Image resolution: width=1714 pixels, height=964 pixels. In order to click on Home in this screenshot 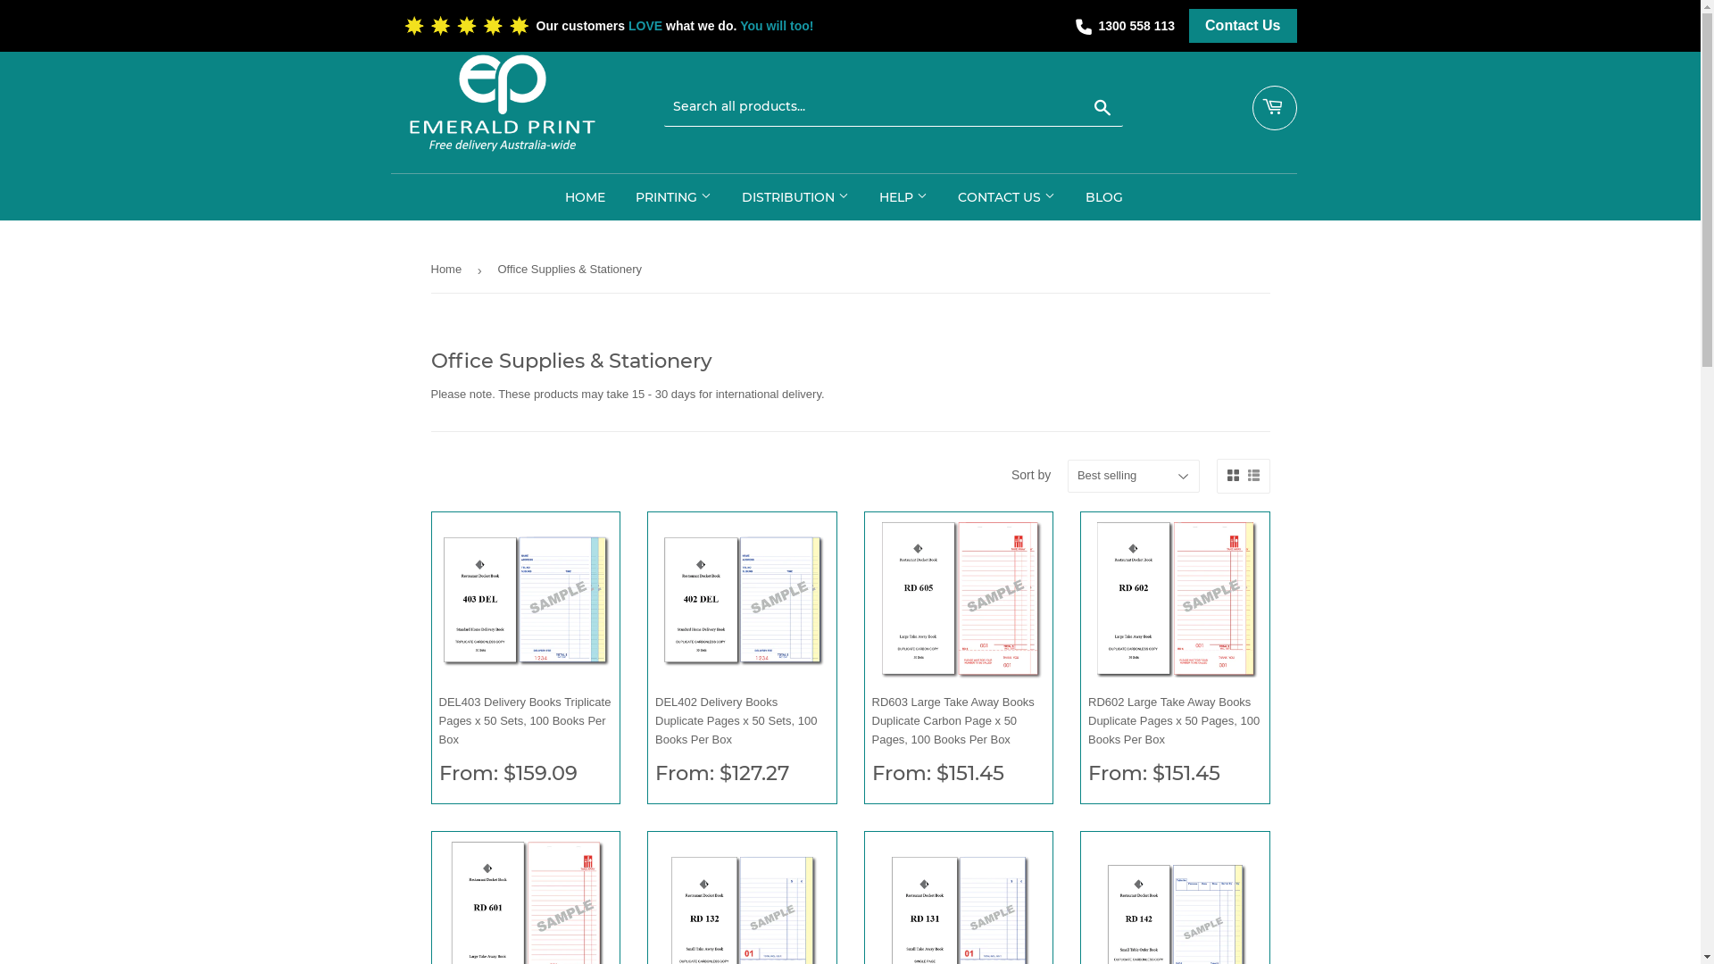, I will do `click(449, 270)`.